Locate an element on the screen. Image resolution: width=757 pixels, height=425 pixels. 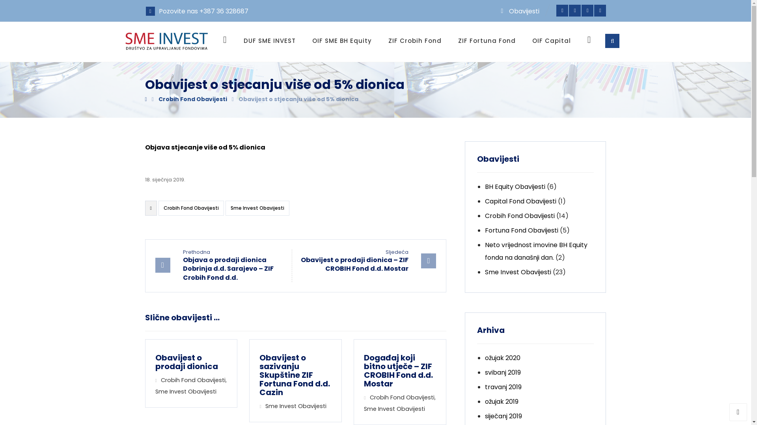
Crobih Fond Obavijesti is located at coordinates (191, 208).